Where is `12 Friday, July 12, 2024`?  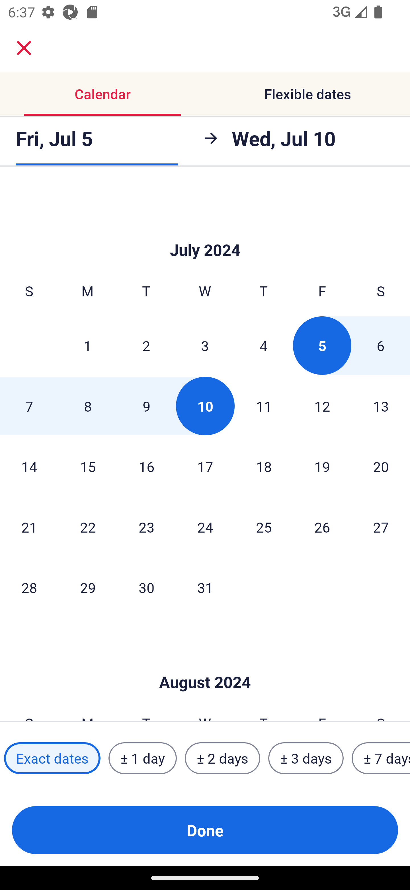
12 Friday, July 12, 2024 is located at coordinates (322, 406).